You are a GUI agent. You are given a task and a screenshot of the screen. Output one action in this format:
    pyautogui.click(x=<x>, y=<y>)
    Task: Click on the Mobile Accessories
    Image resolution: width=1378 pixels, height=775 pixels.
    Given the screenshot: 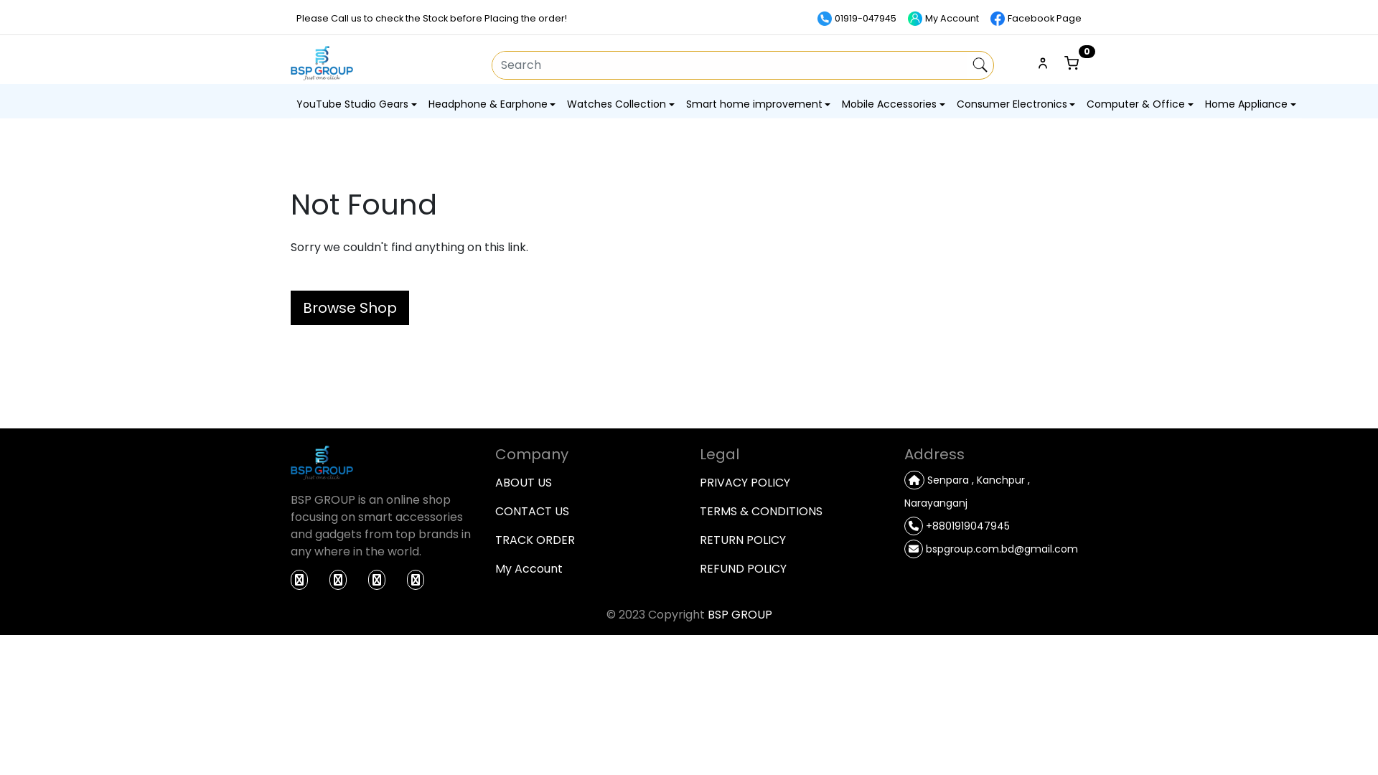 What is the action you would take?
    pyautogui.click(x=894, y=105)
    